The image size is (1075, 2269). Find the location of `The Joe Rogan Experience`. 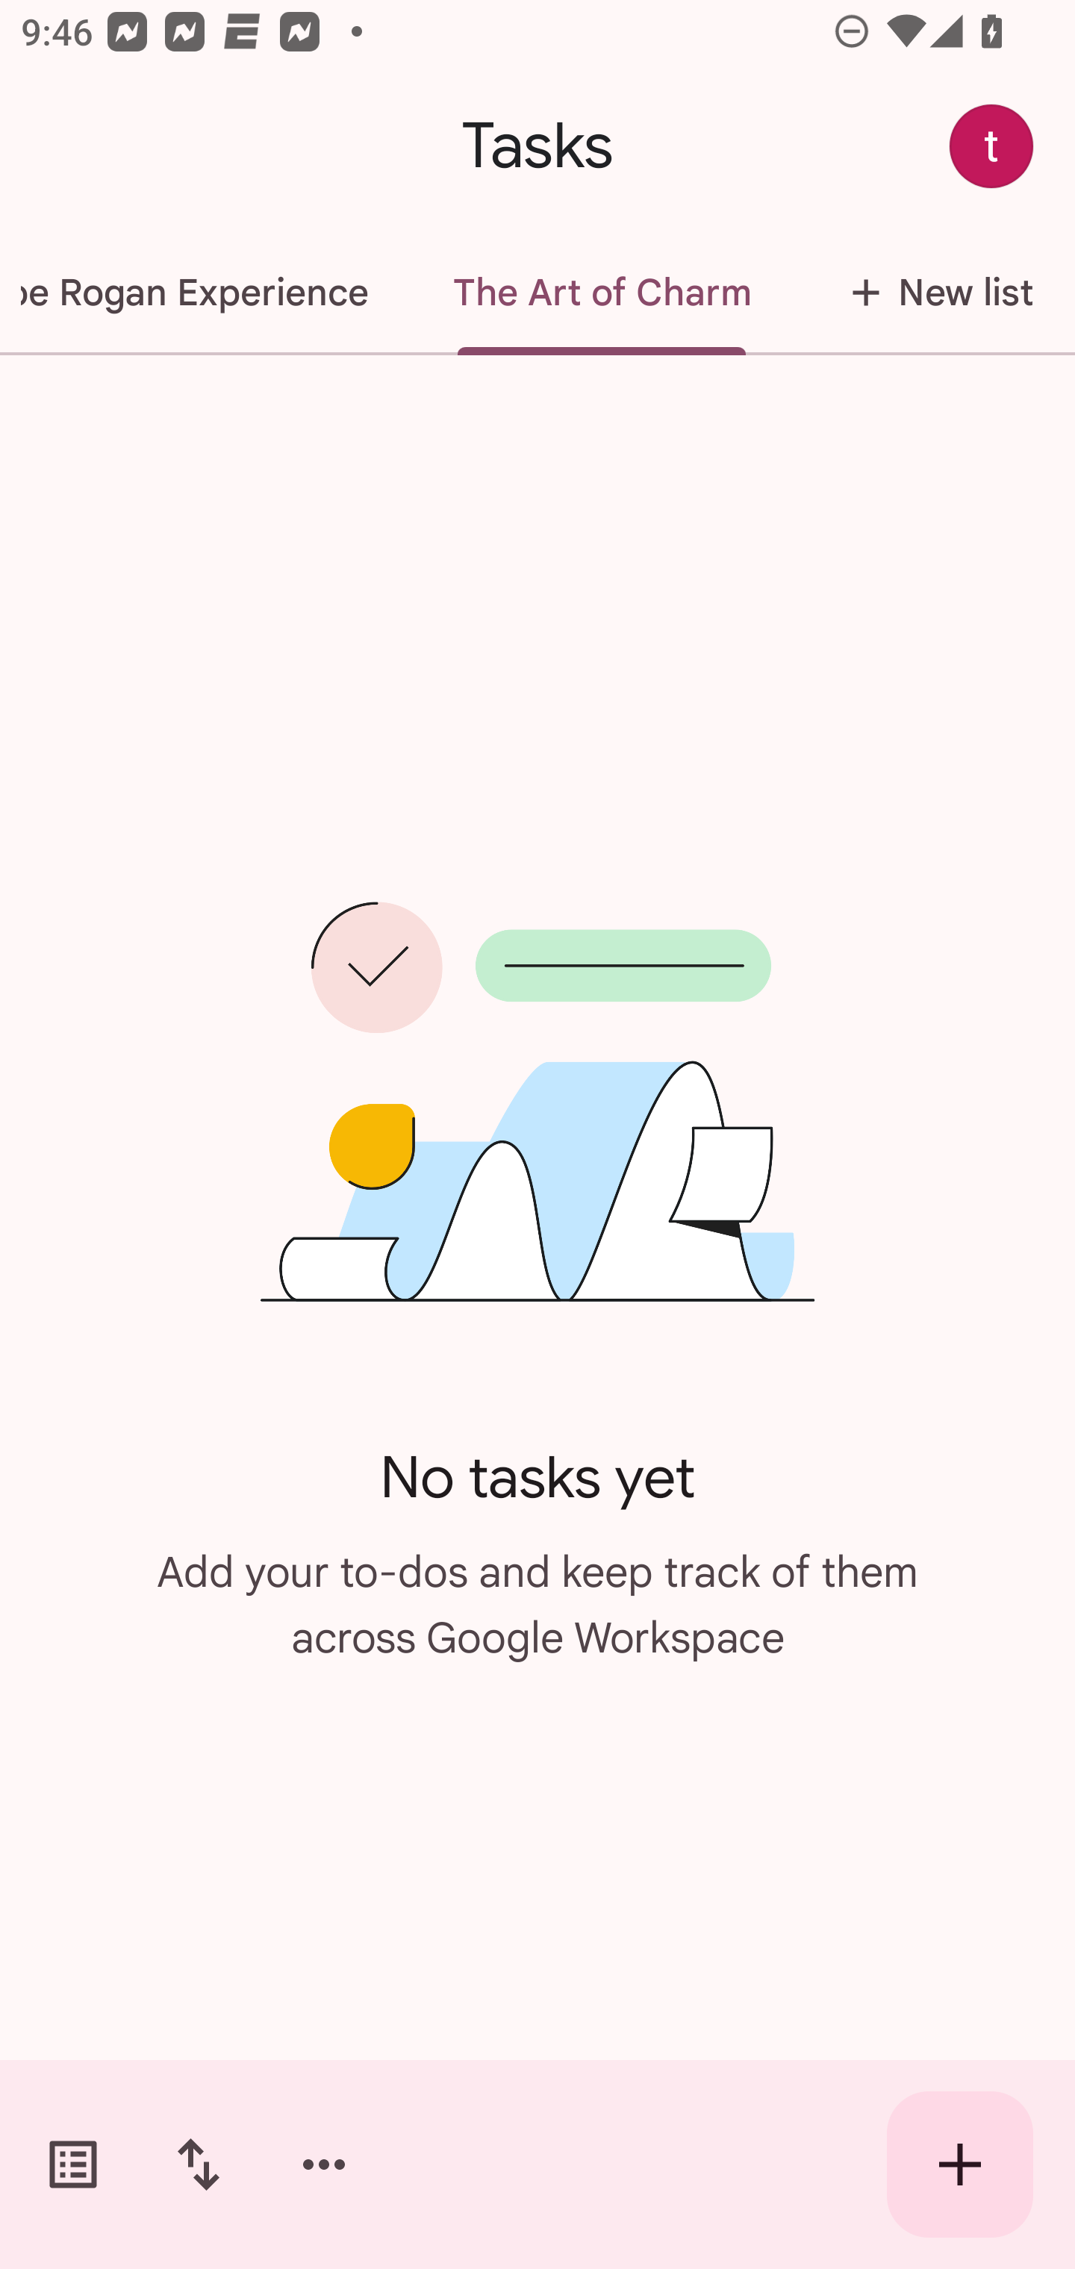

The Joe Rogan Experience is located at coordinates (205, 293).